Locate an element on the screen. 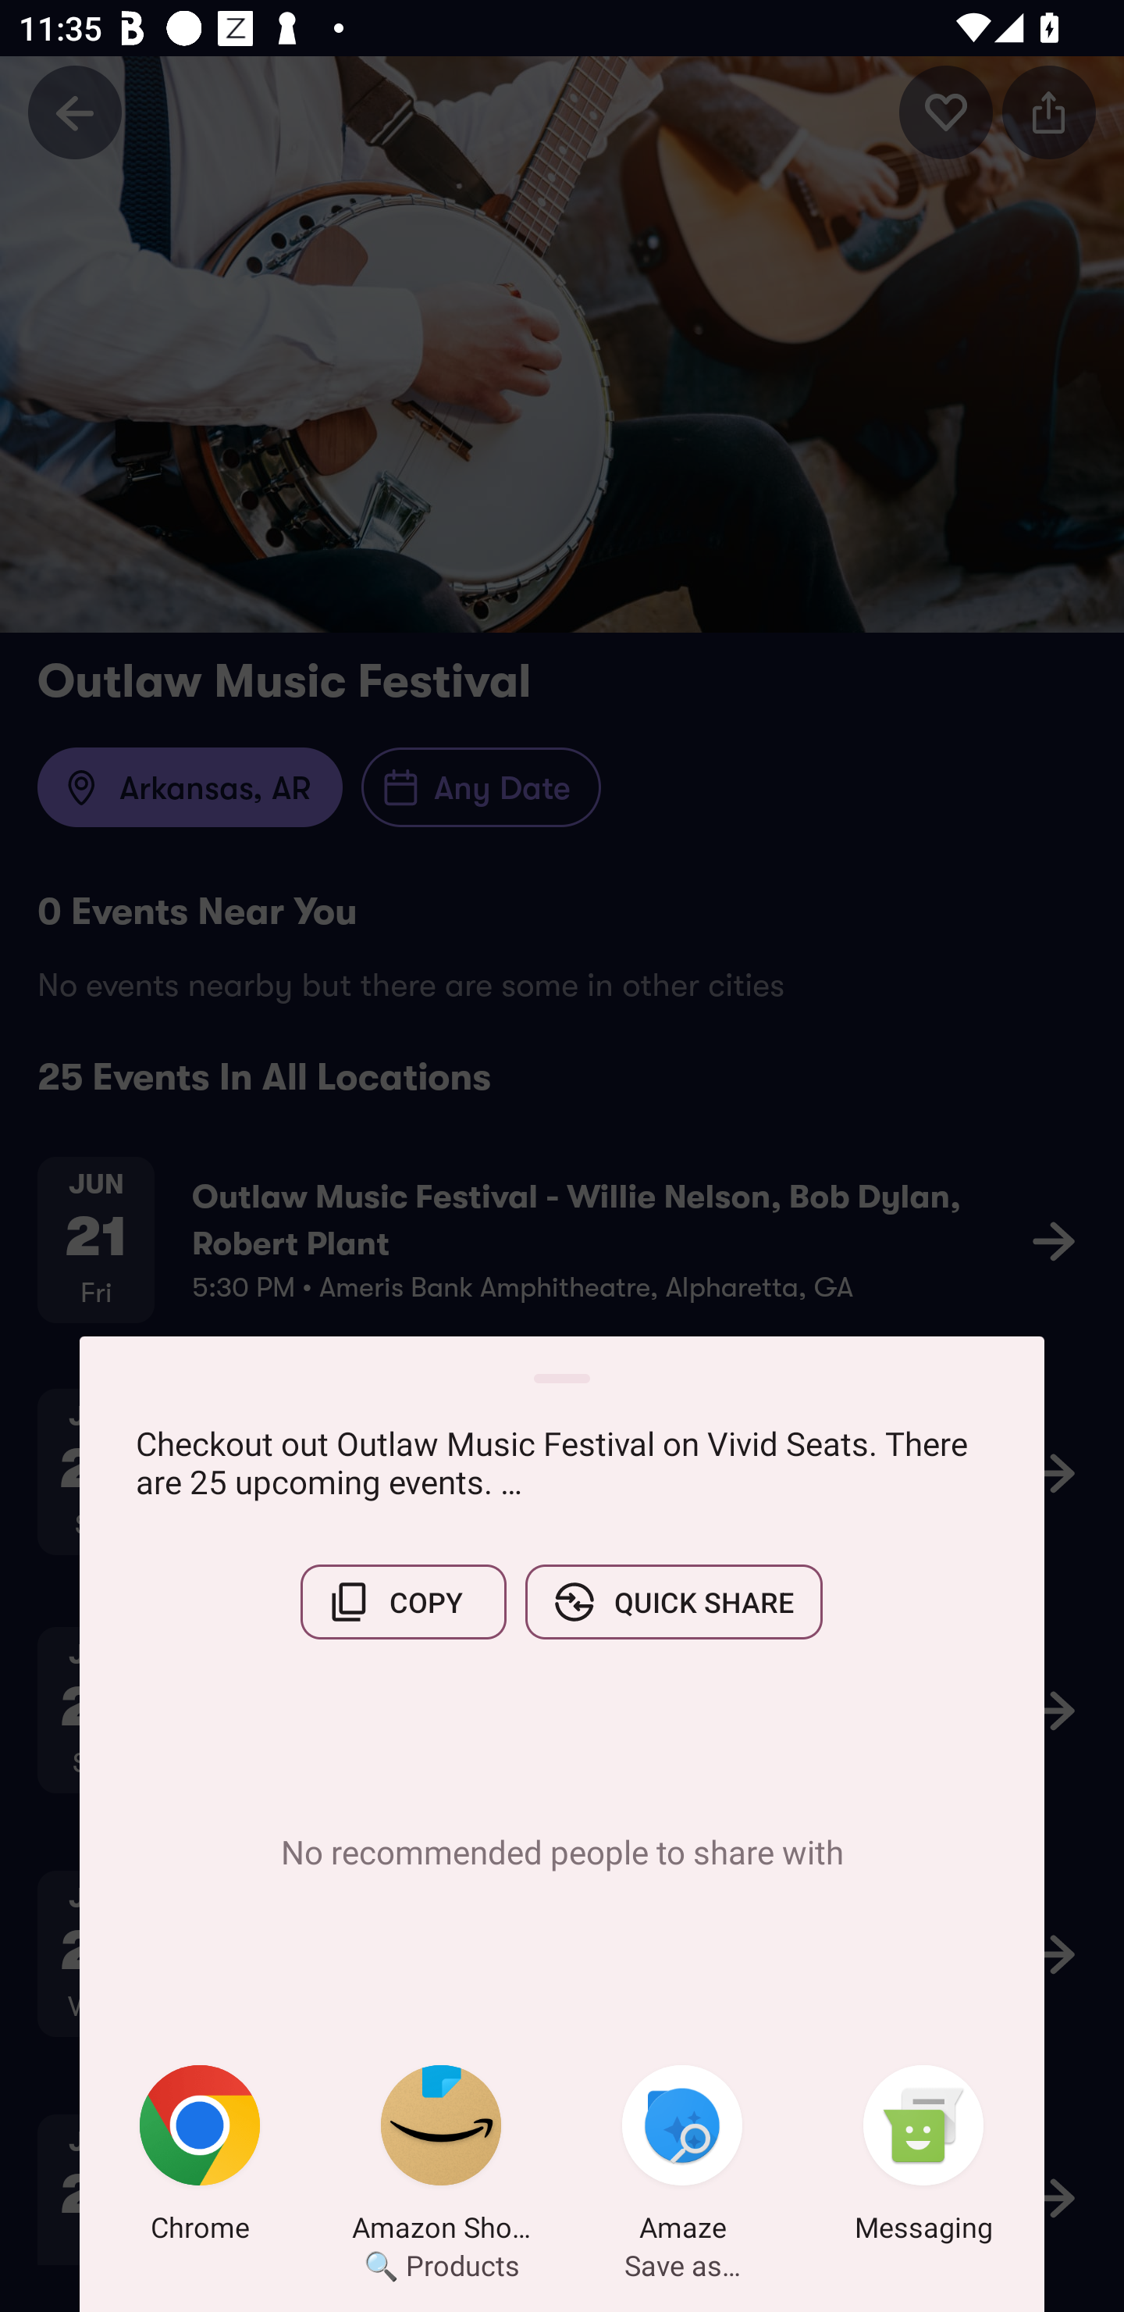 The image size is (1124, 2312). QUICK SHARE is located at coordinates (674, 1602).